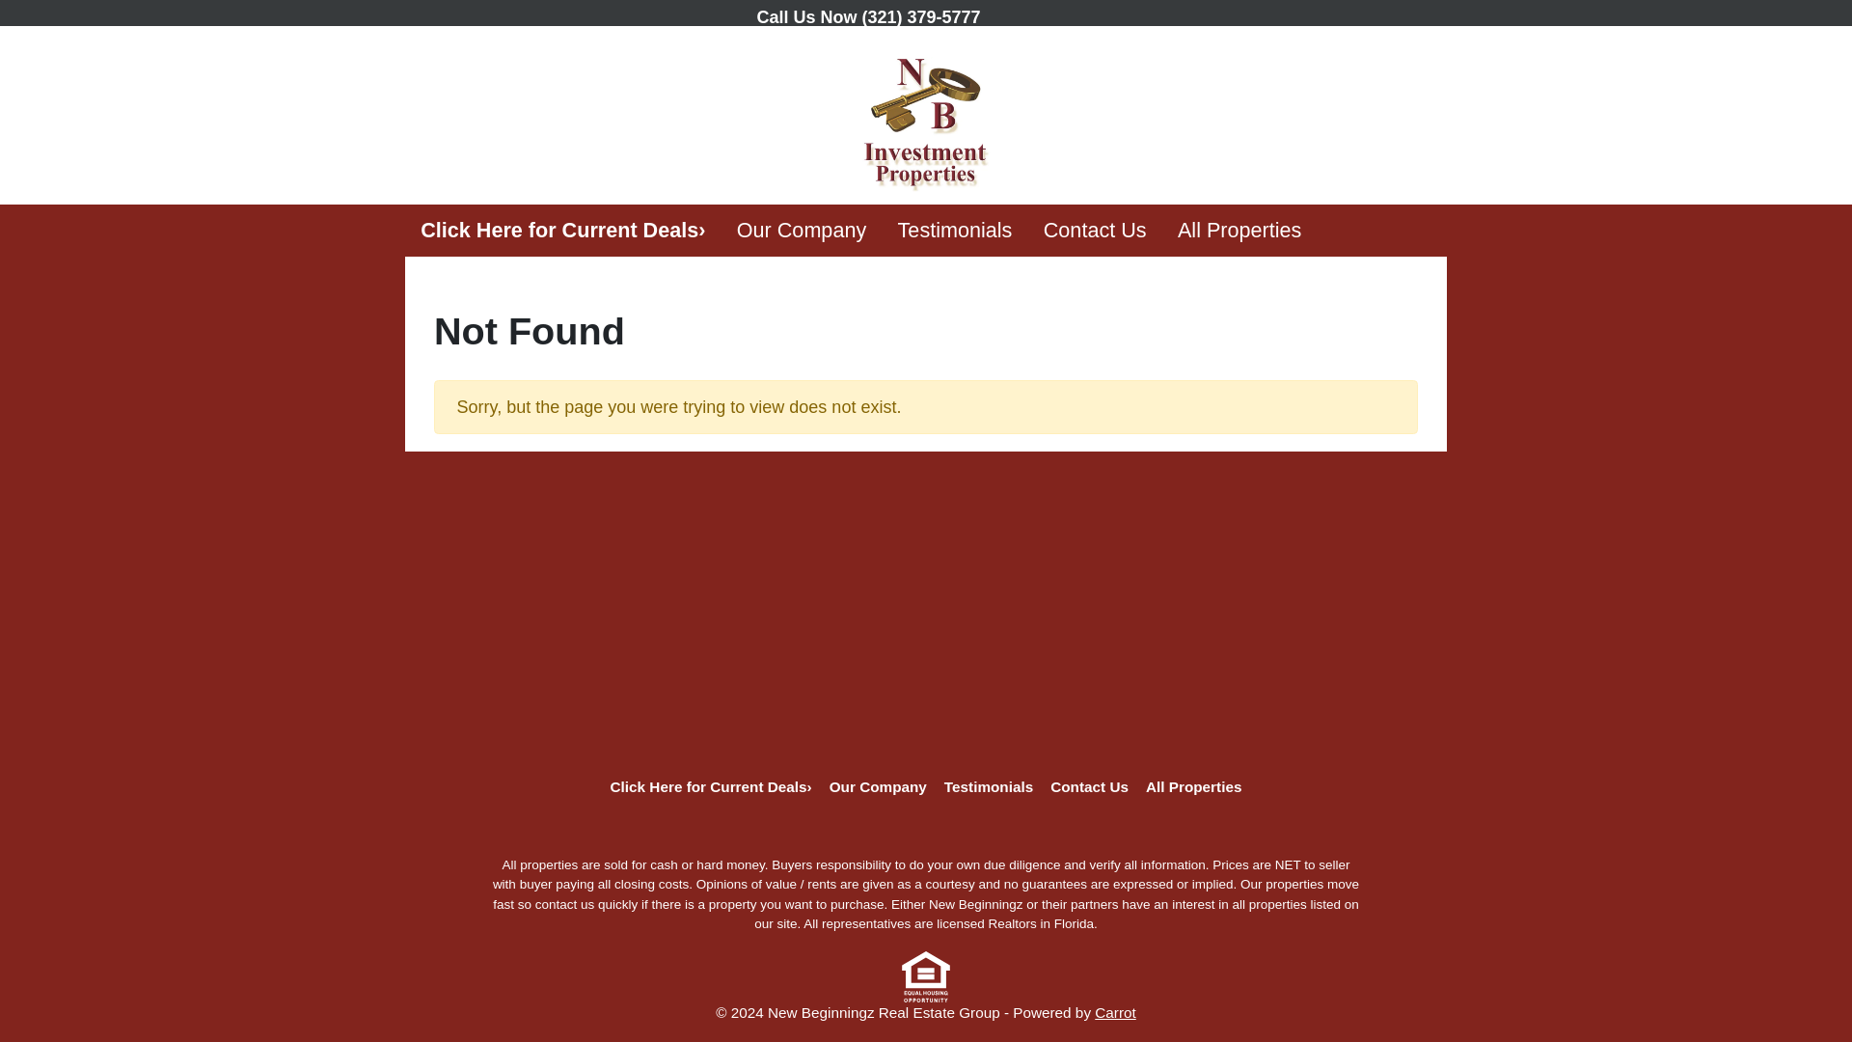  What do you see at coordinates (1040, 14) in the screenshot?
I see `Facebook` at bounding box center [1040, 14].